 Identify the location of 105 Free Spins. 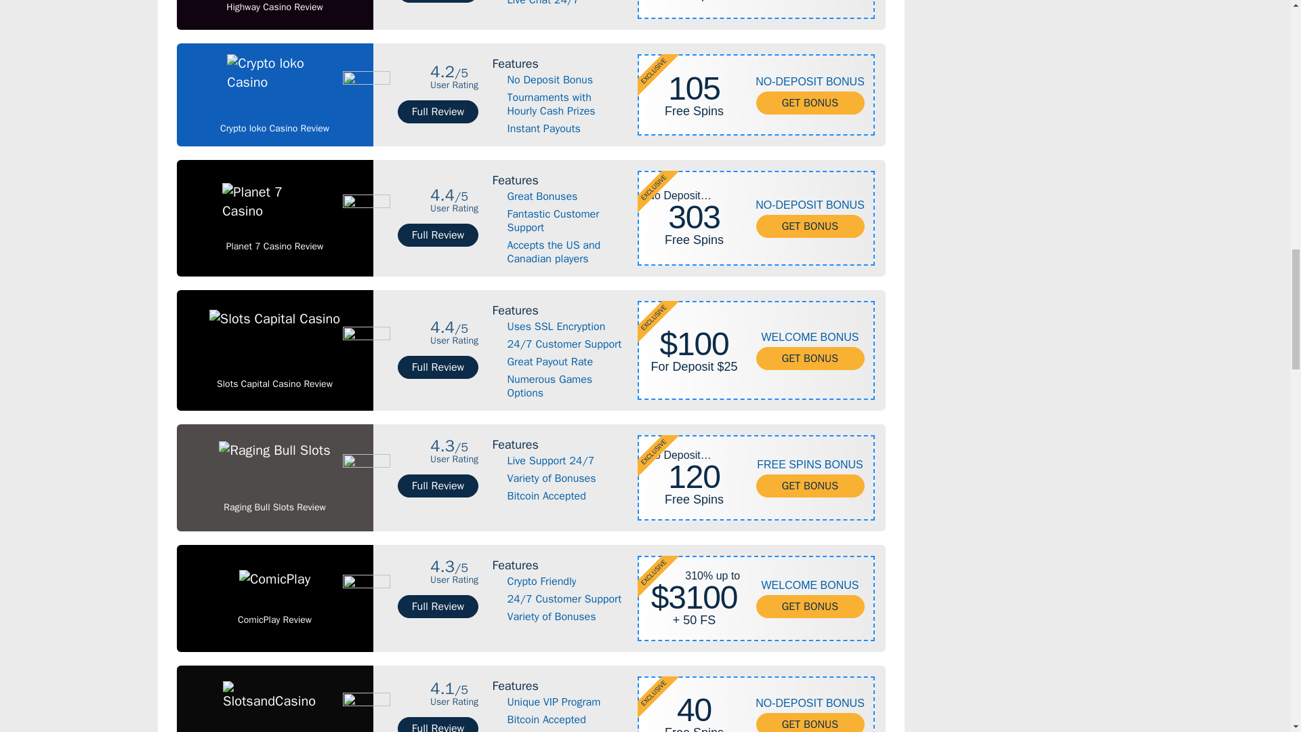
(694, 88).